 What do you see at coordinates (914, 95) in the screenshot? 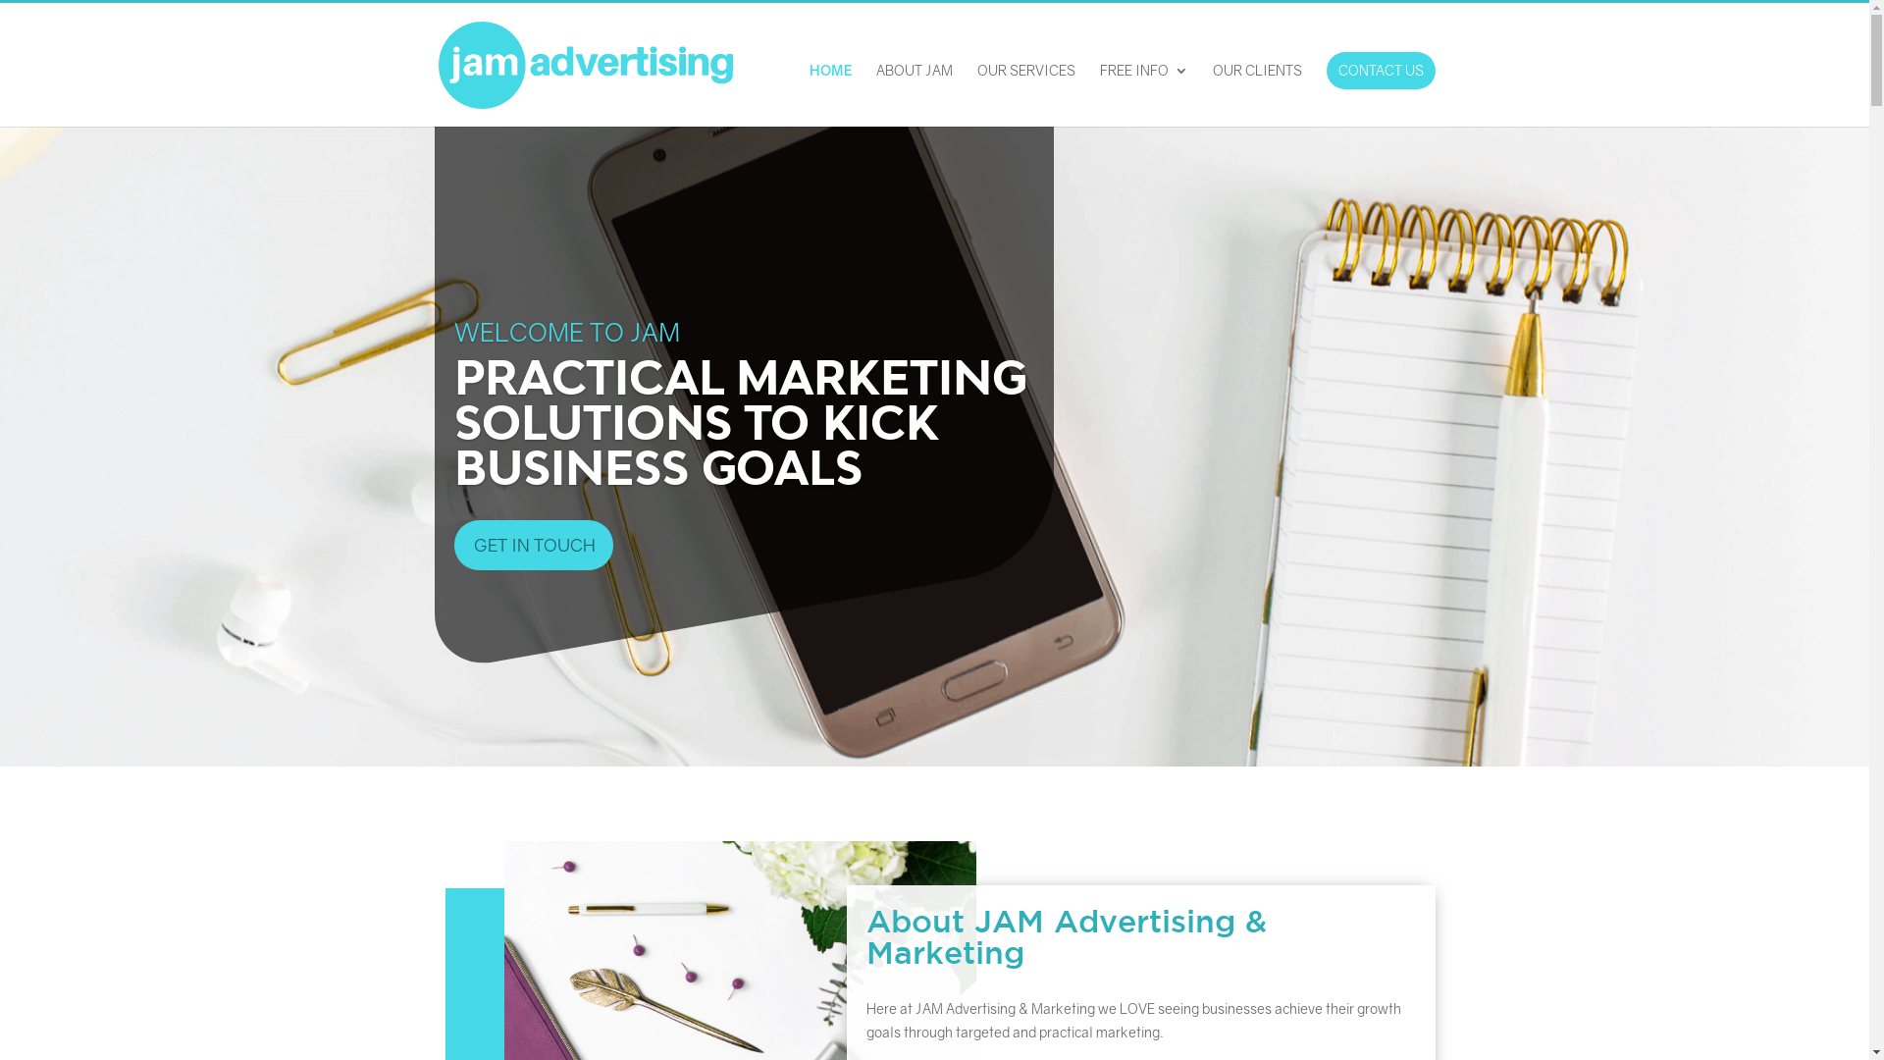
I see `ABOUT JAM` at bounding box center [914, 95].